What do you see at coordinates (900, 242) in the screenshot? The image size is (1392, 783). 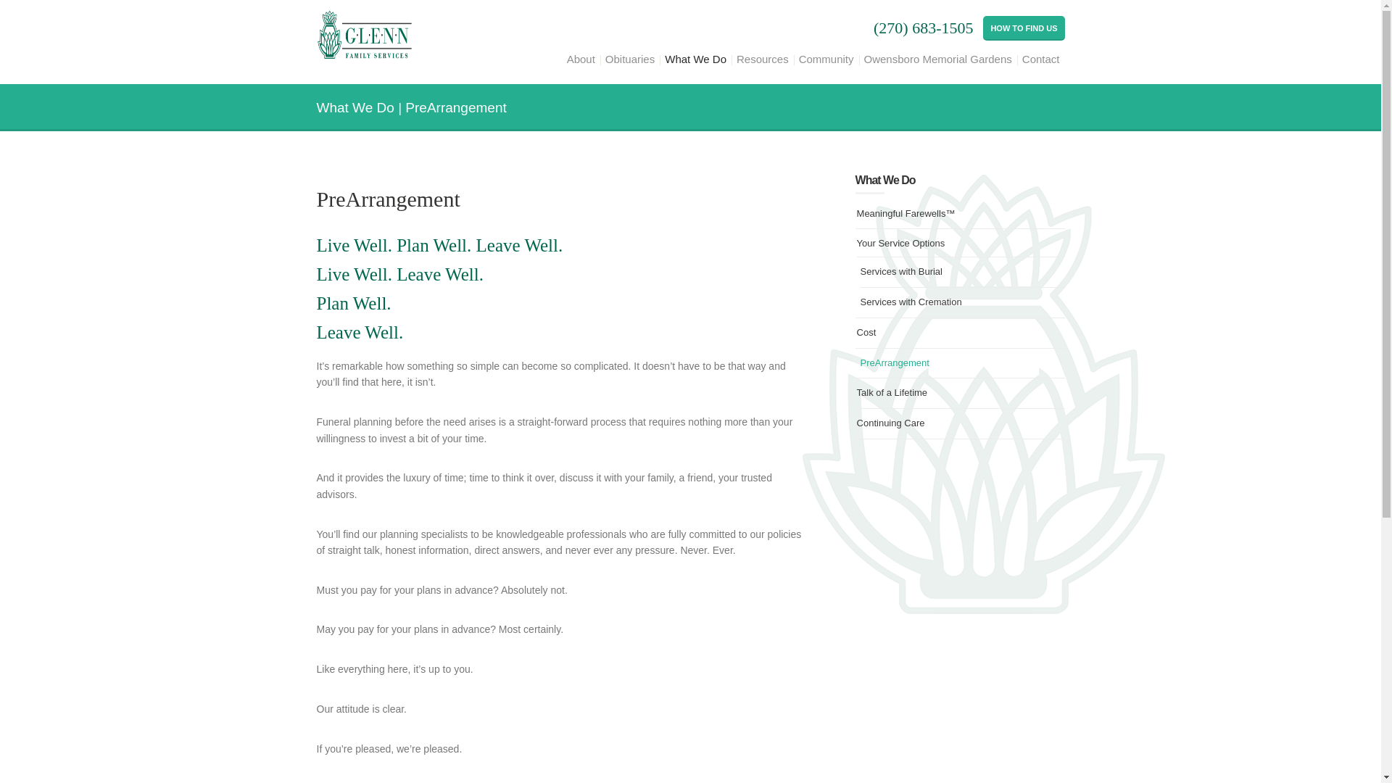 I see `Your Service Options` at bounding box center [900, 242].